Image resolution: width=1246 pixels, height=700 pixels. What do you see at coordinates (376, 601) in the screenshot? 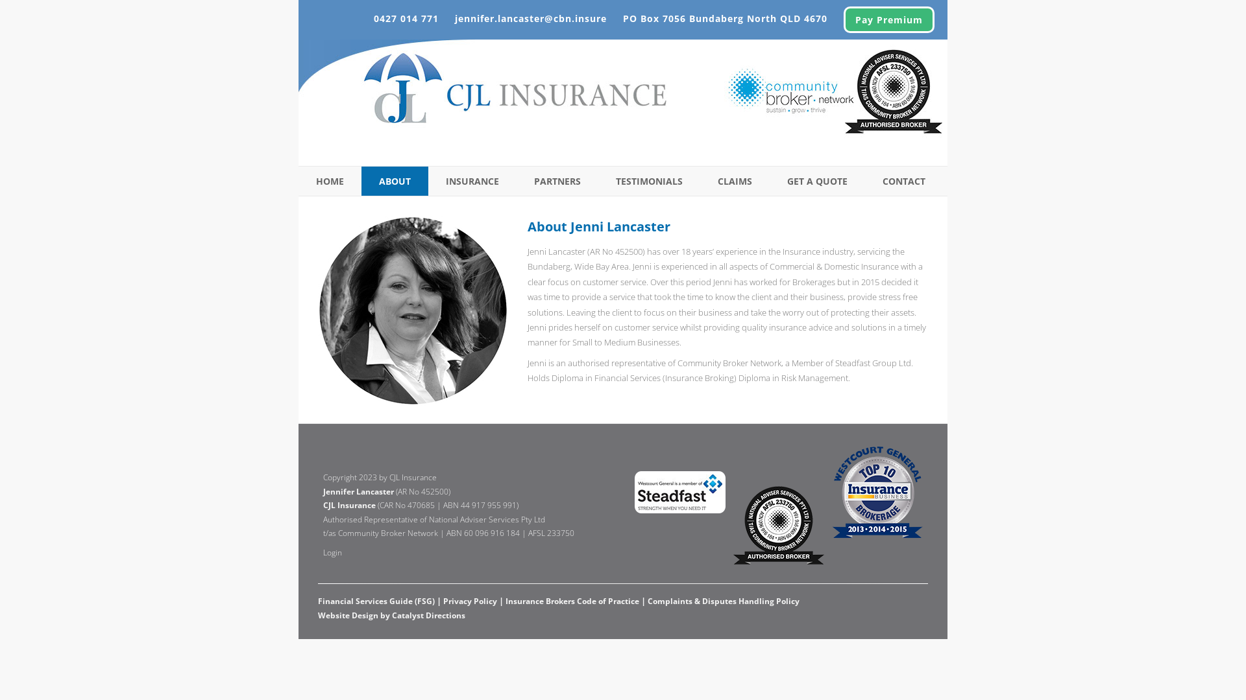
I see `Financial Services Guide (FSG)` at bounding box center [376, 601].